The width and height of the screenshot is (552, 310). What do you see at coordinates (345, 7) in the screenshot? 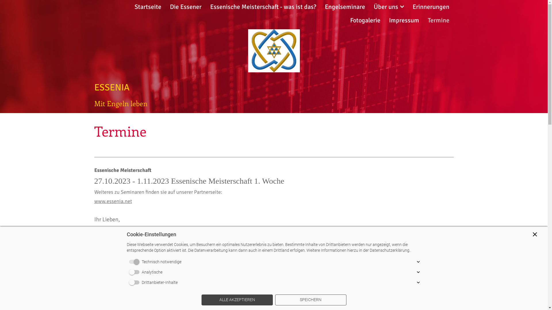
I see `Engelseminare` at bounding box center [345, 7].